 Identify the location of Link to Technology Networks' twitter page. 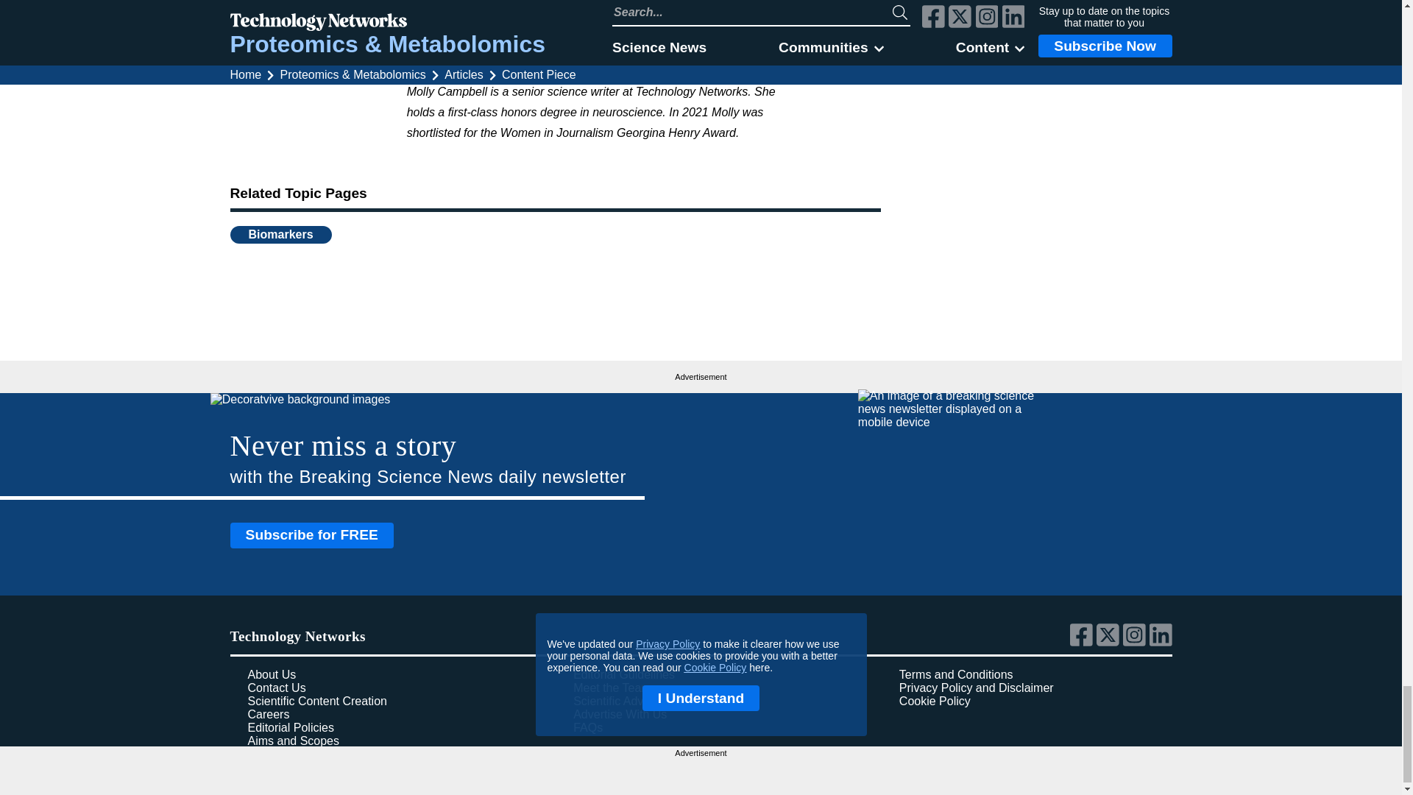
(1110, 643).